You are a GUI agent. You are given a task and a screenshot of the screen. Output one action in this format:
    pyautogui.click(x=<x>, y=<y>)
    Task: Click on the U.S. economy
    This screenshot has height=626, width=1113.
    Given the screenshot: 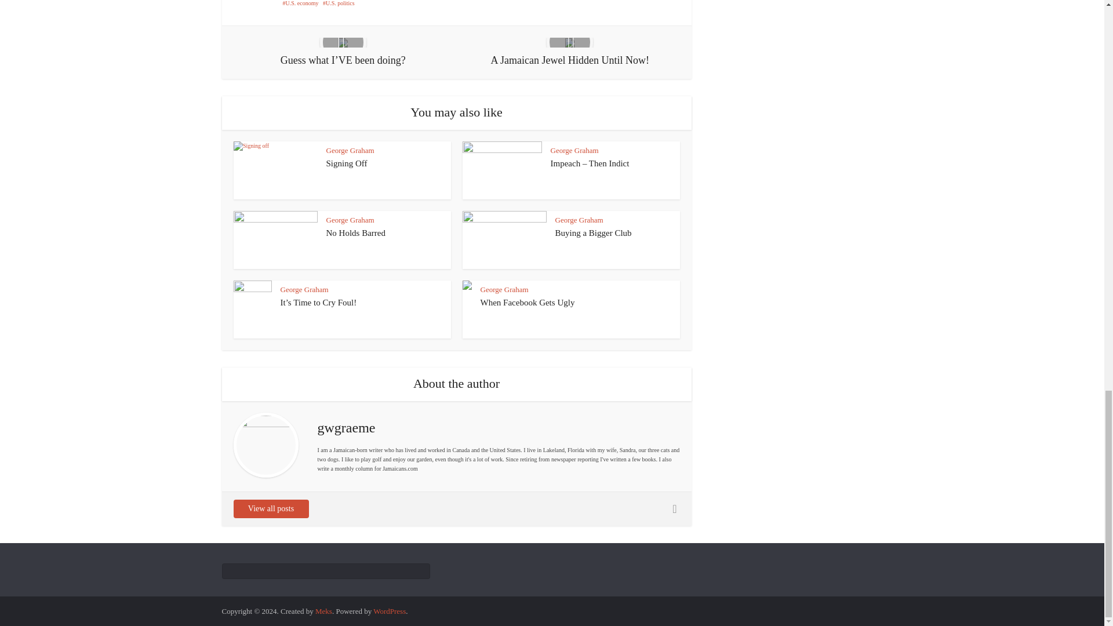 What is the action you would take?
    pyautogui.click(x=300, y=3)
    